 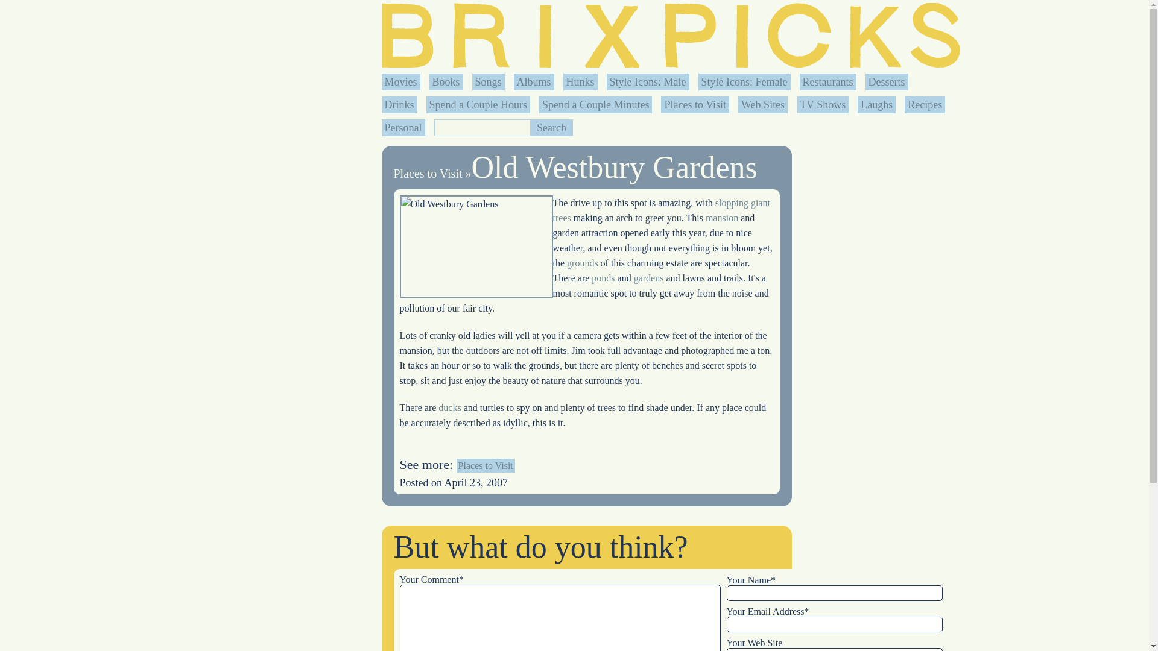 I want to click on Style Icons: Male, so click(x=648, y=82).